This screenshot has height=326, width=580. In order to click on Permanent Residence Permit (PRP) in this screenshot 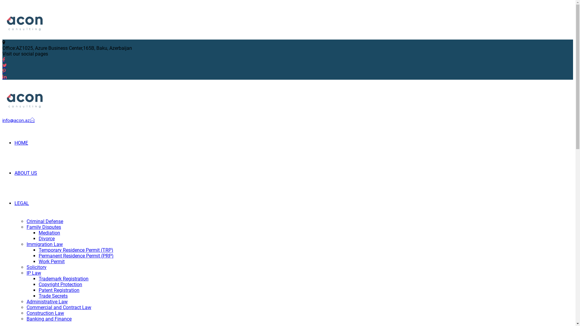, I will do `click(76, 256)`.